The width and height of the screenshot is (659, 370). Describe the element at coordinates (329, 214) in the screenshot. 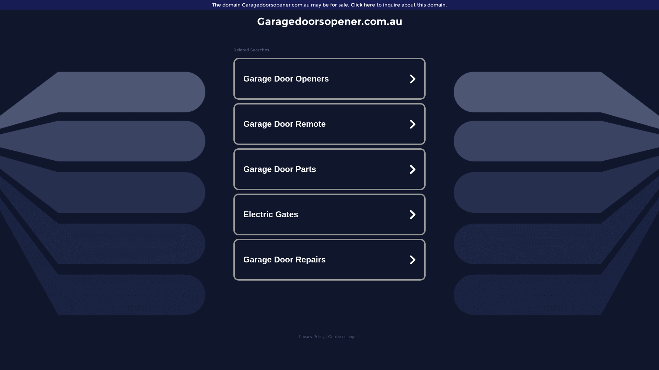

I see `Electric Gates` at that location.